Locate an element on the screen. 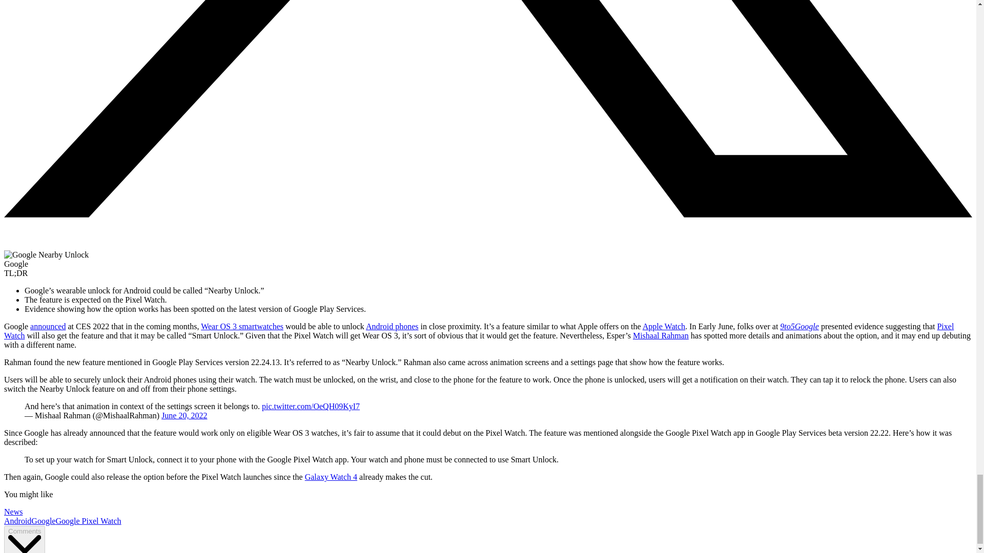 The image size is (984, 553). Google Pixel Watch is located at coordinates (88, 521).